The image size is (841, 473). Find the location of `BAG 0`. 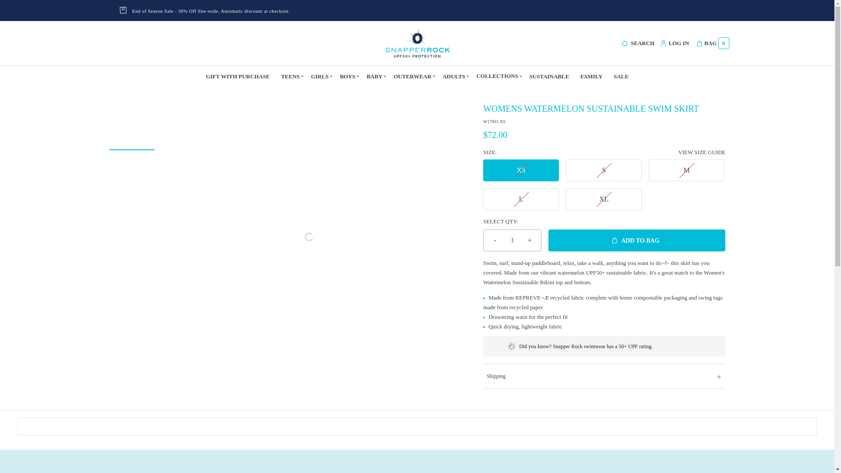

BAG 0 is located at coordinates (710, 43).